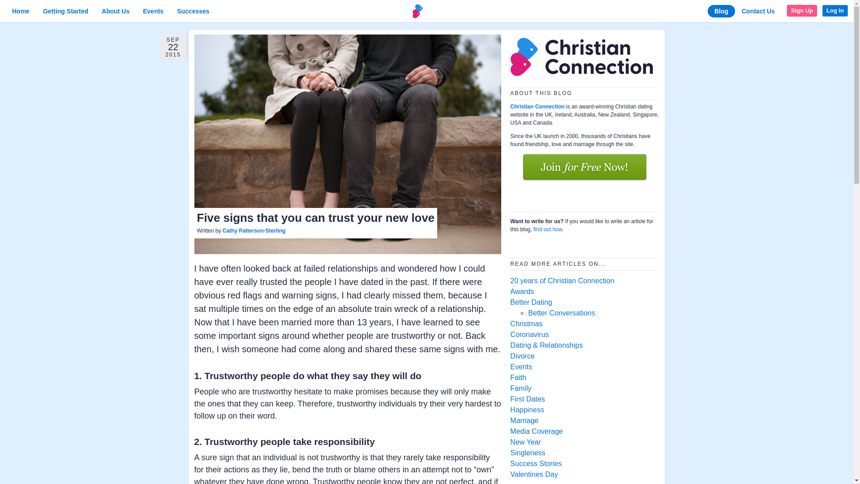  Describe the element at coordinates (524, 420) in the screenshot. I see `Marriage` at that location.